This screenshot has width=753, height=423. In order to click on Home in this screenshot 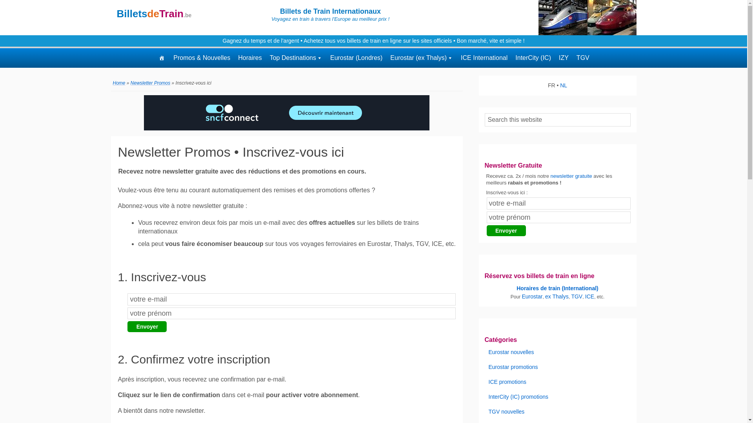, I will do `click(119, 83)`.